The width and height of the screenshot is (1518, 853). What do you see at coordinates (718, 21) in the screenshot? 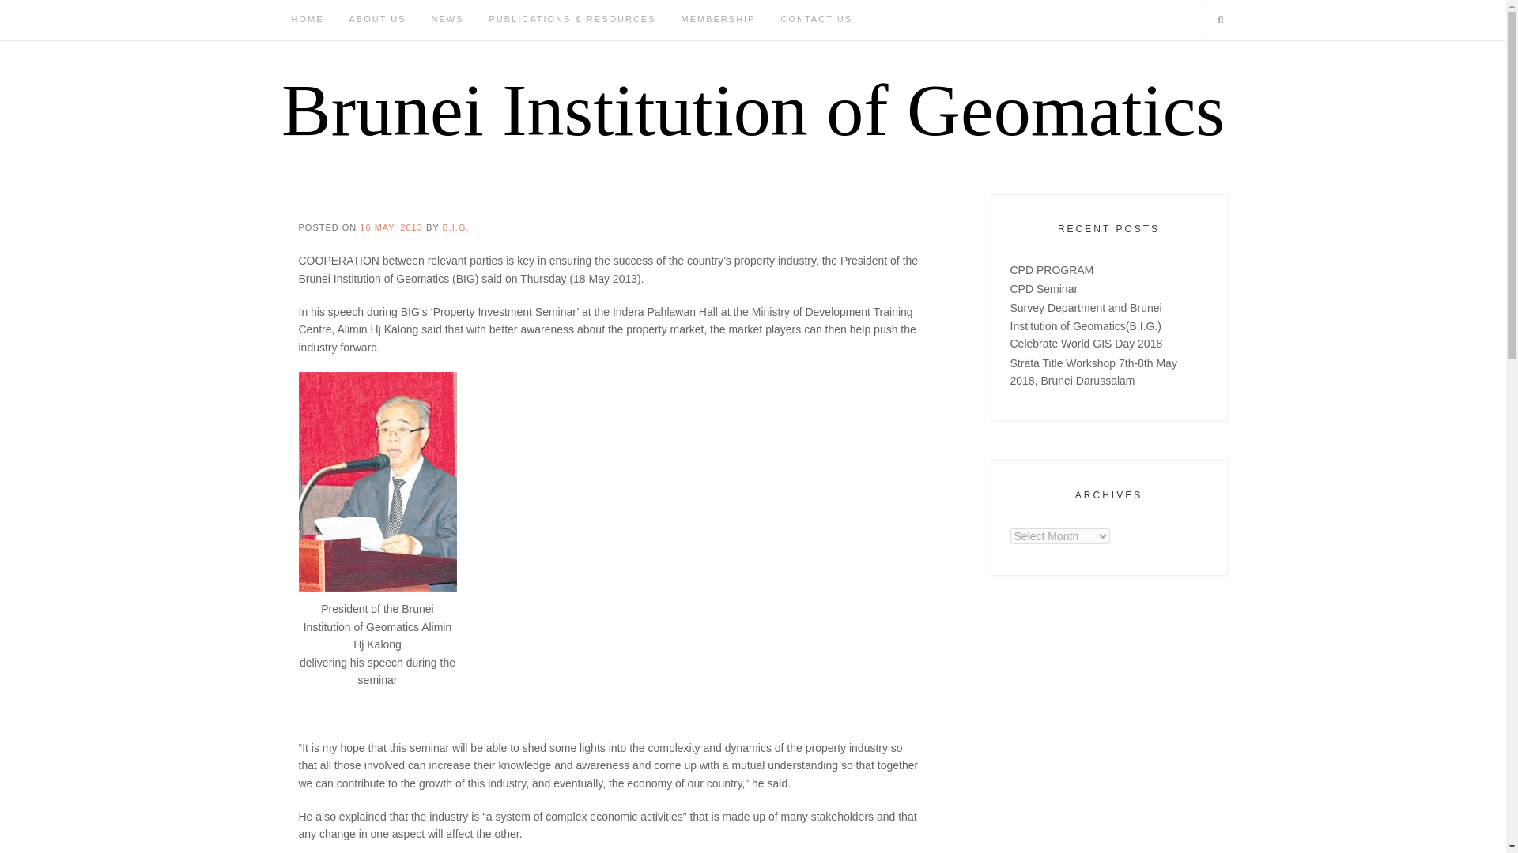
I see `MEMBERSHIP` at bounding box center [718, 21].